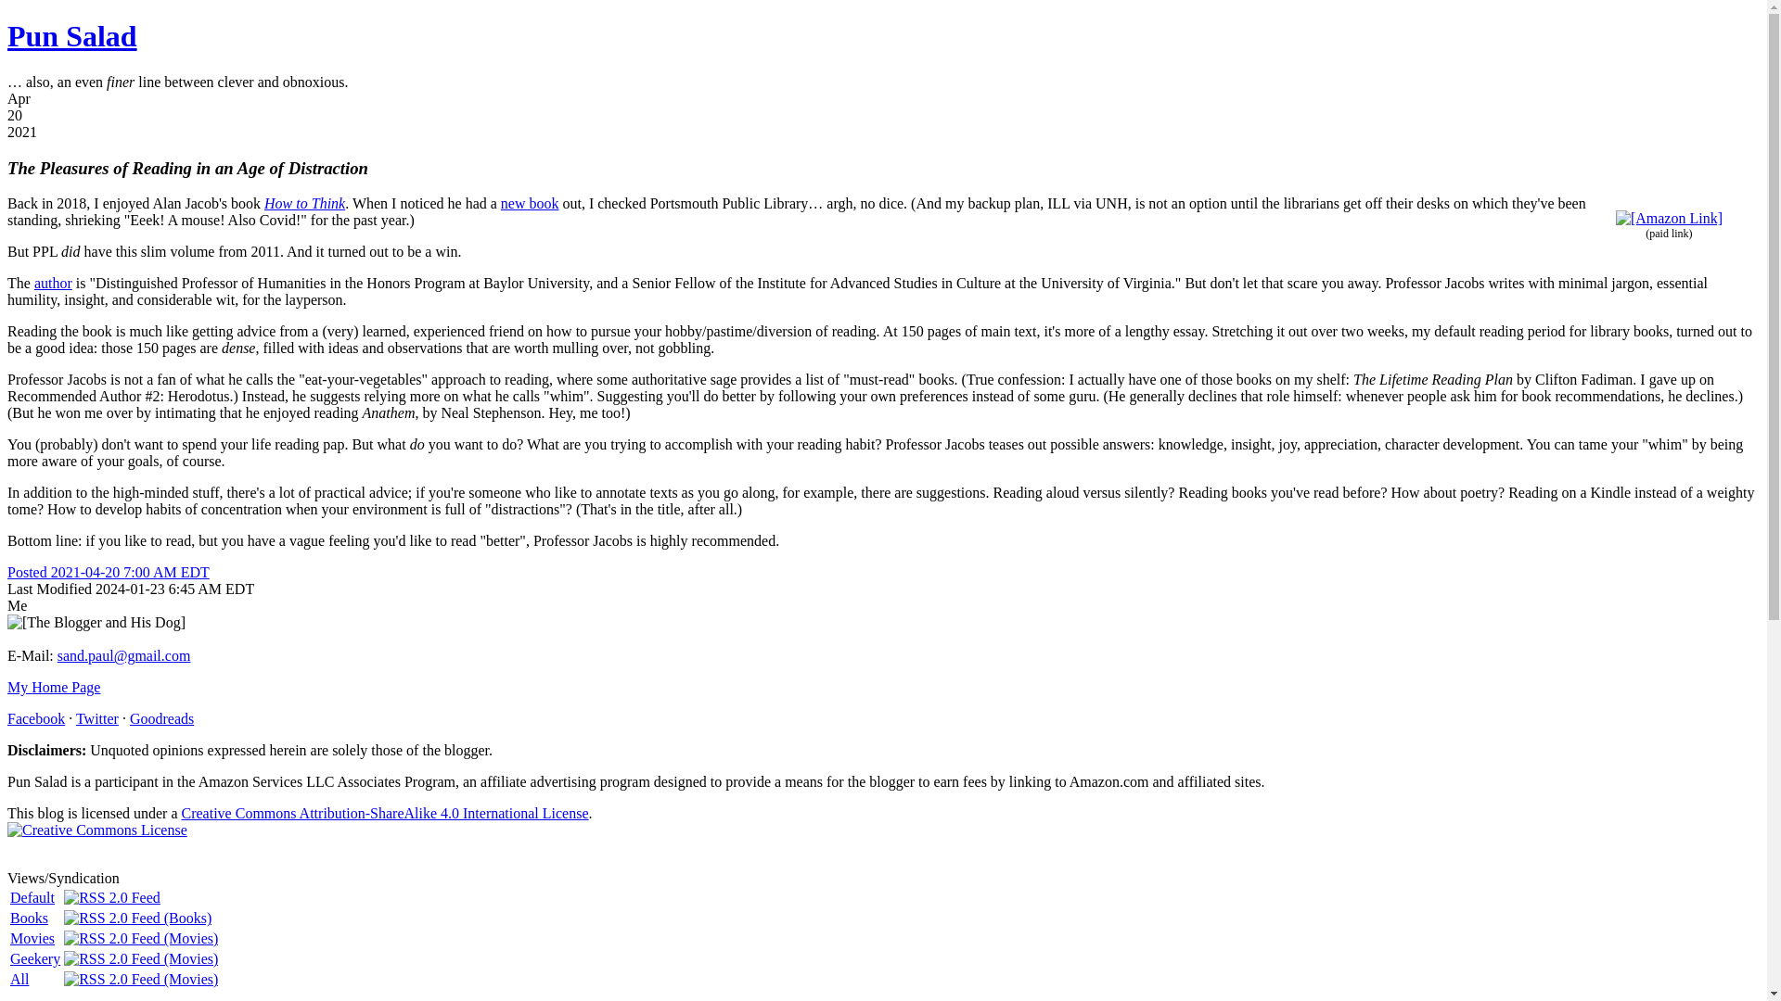 The height and width of the screenshot is (1001, 1781). I want to click on All, so click(19, 979).